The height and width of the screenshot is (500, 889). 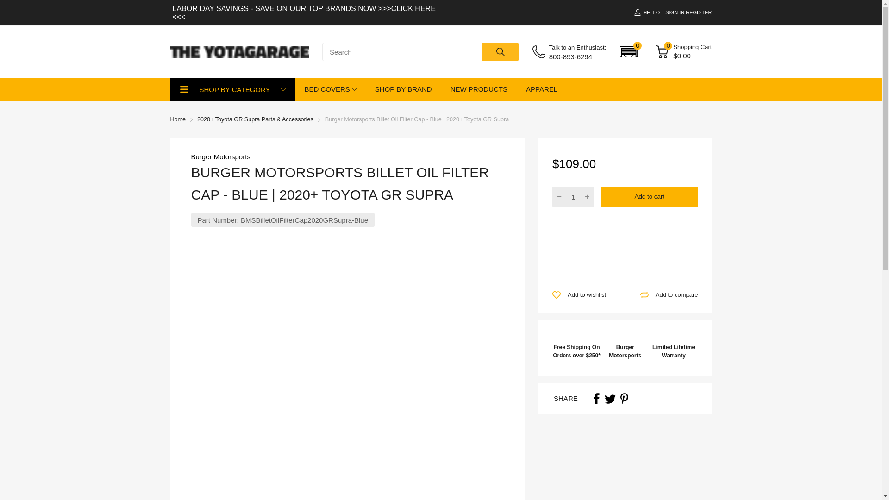 I want to click on Search, so click(x=500, y=51).